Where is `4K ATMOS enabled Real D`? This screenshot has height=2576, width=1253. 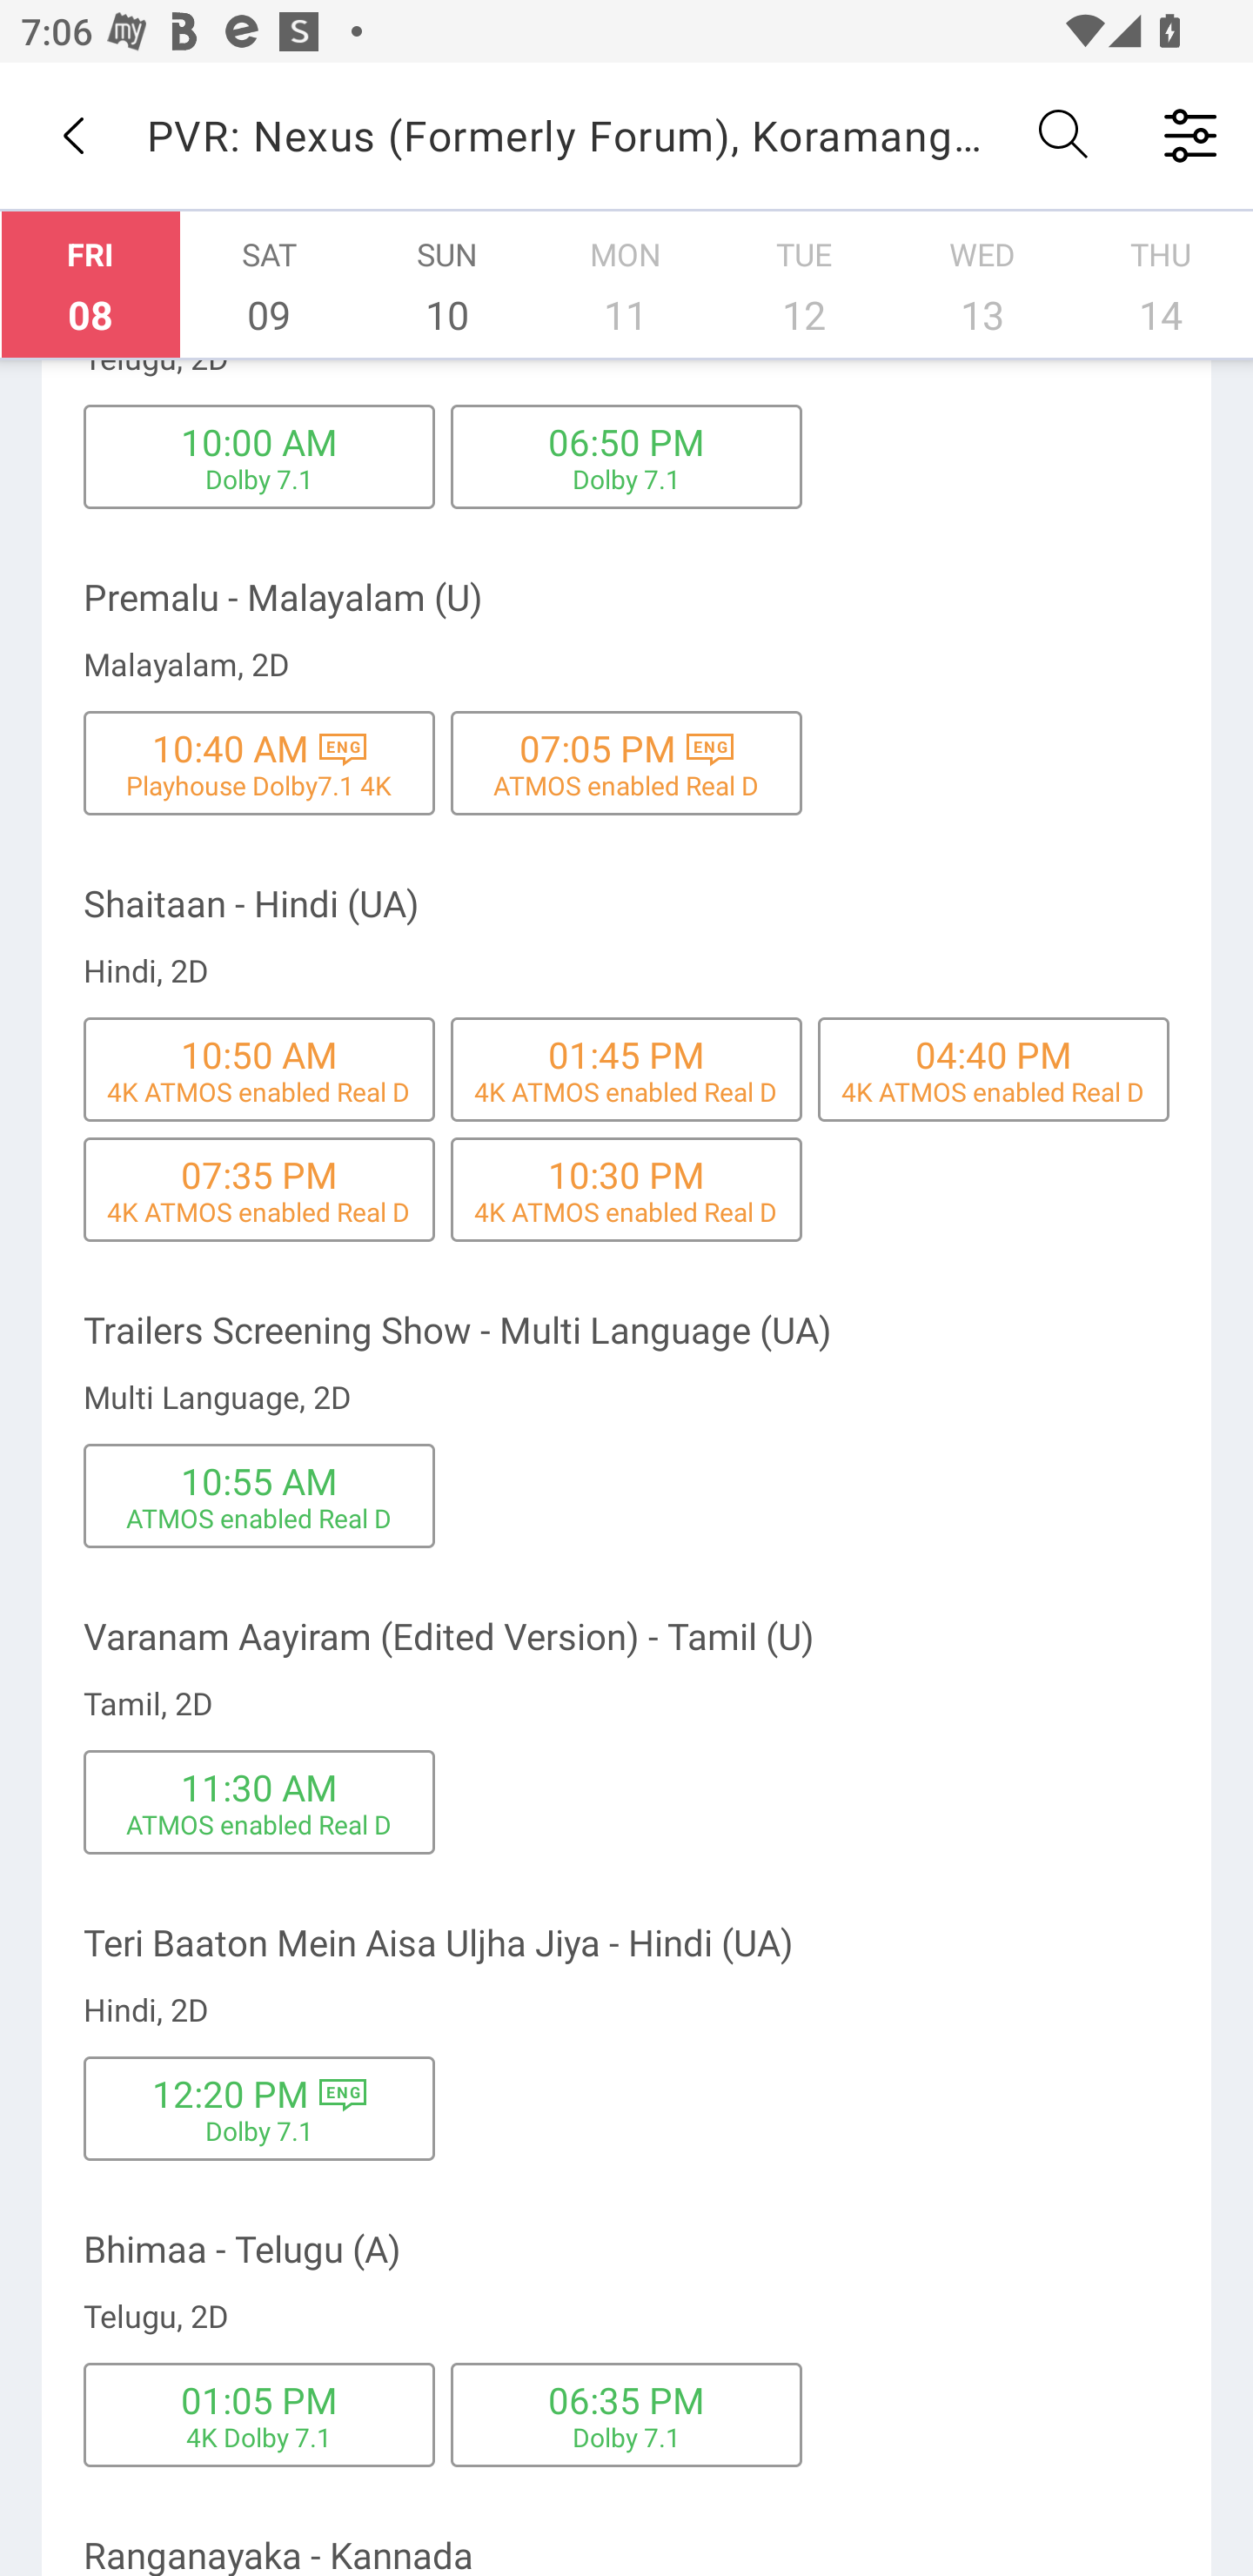 4K ATMOS enabled Real D is located at coordinates (258, 1211).